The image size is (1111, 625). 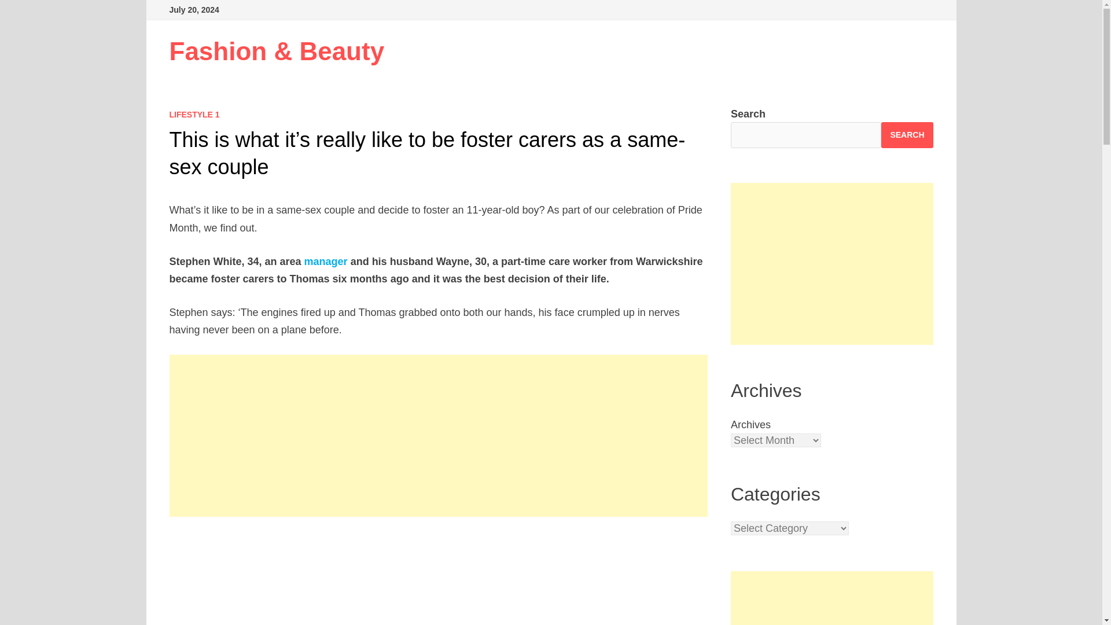 What do you see at coordinates (832, 264) in the screenshot?
I see `Advertisement` at bounding box center [832, 264].